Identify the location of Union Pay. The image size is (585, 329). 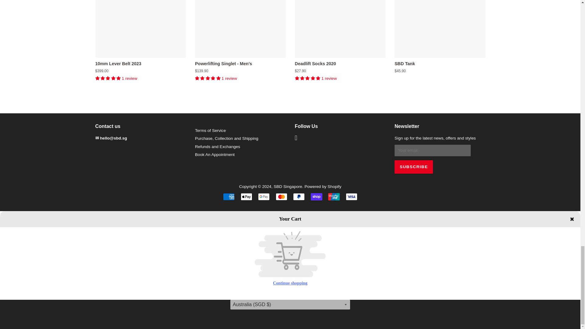
(334, 196).